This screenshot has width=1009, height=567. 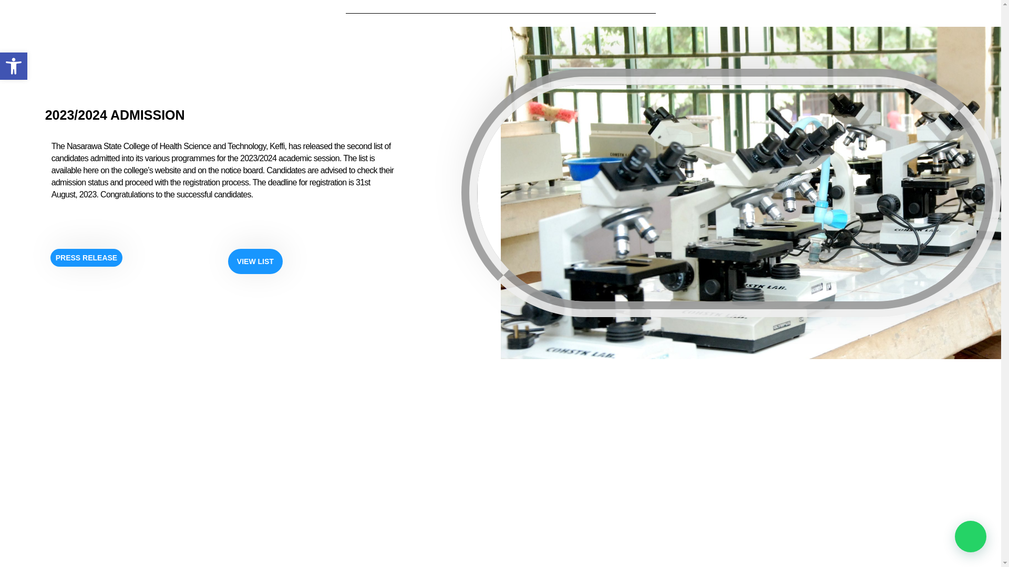 I want to click on PRESS RELEASE, so click(x=14, y=66).